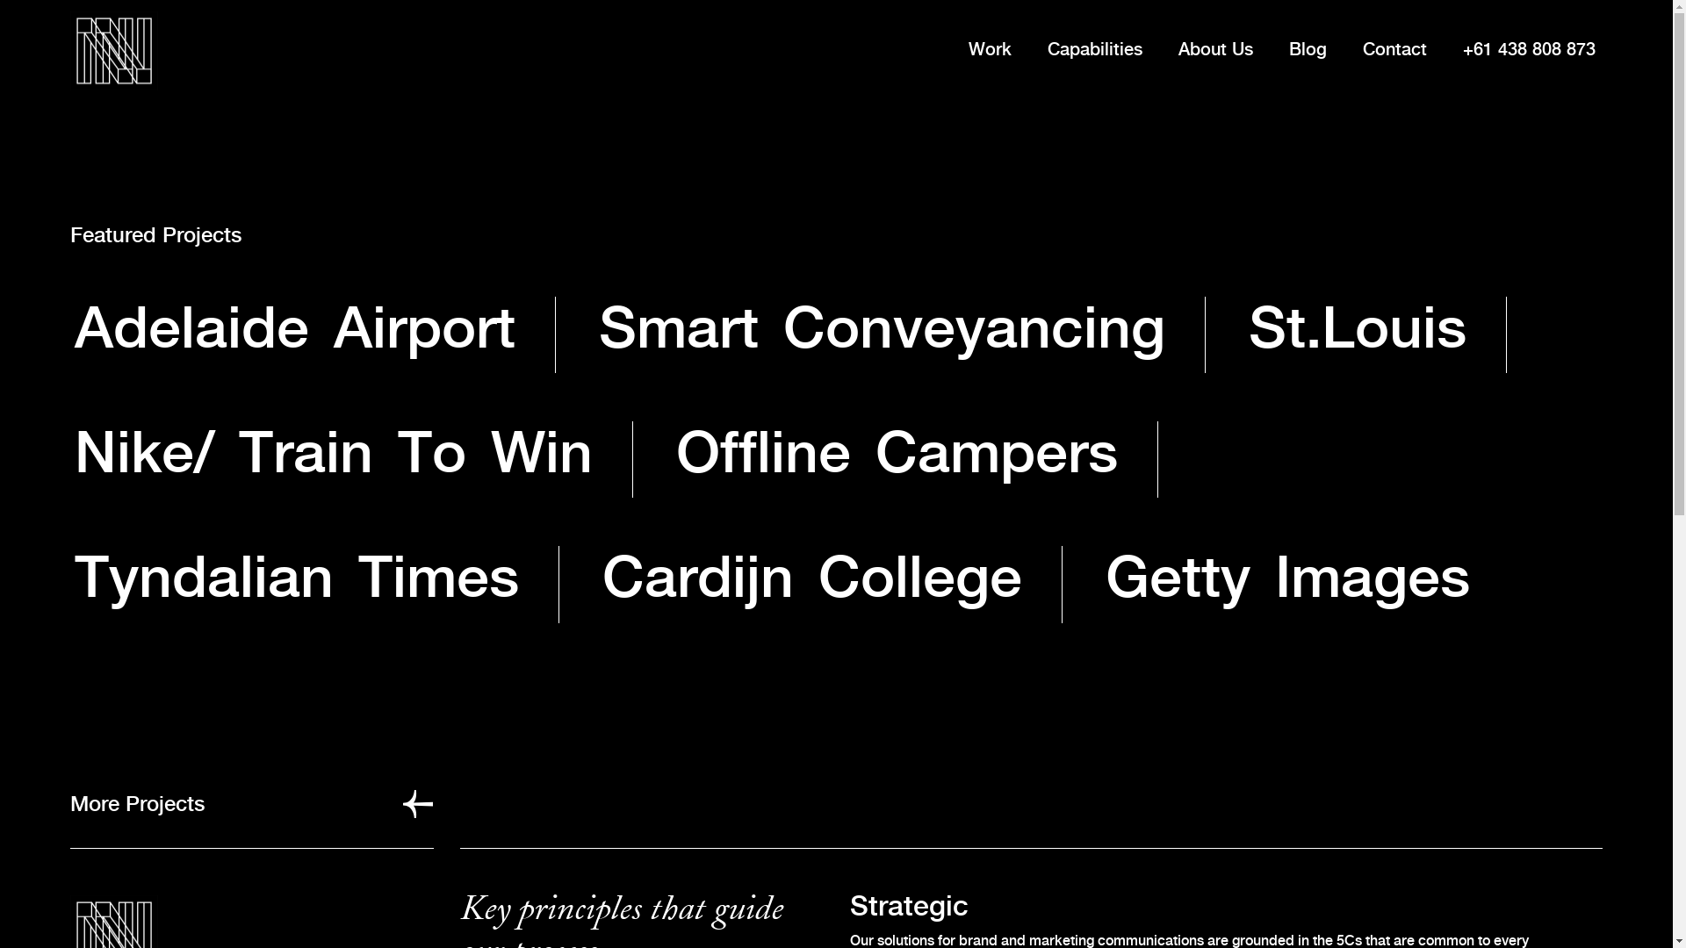 The image size is (1686, 948). I want to click on Smart Conveyancing, so click(882, 332).